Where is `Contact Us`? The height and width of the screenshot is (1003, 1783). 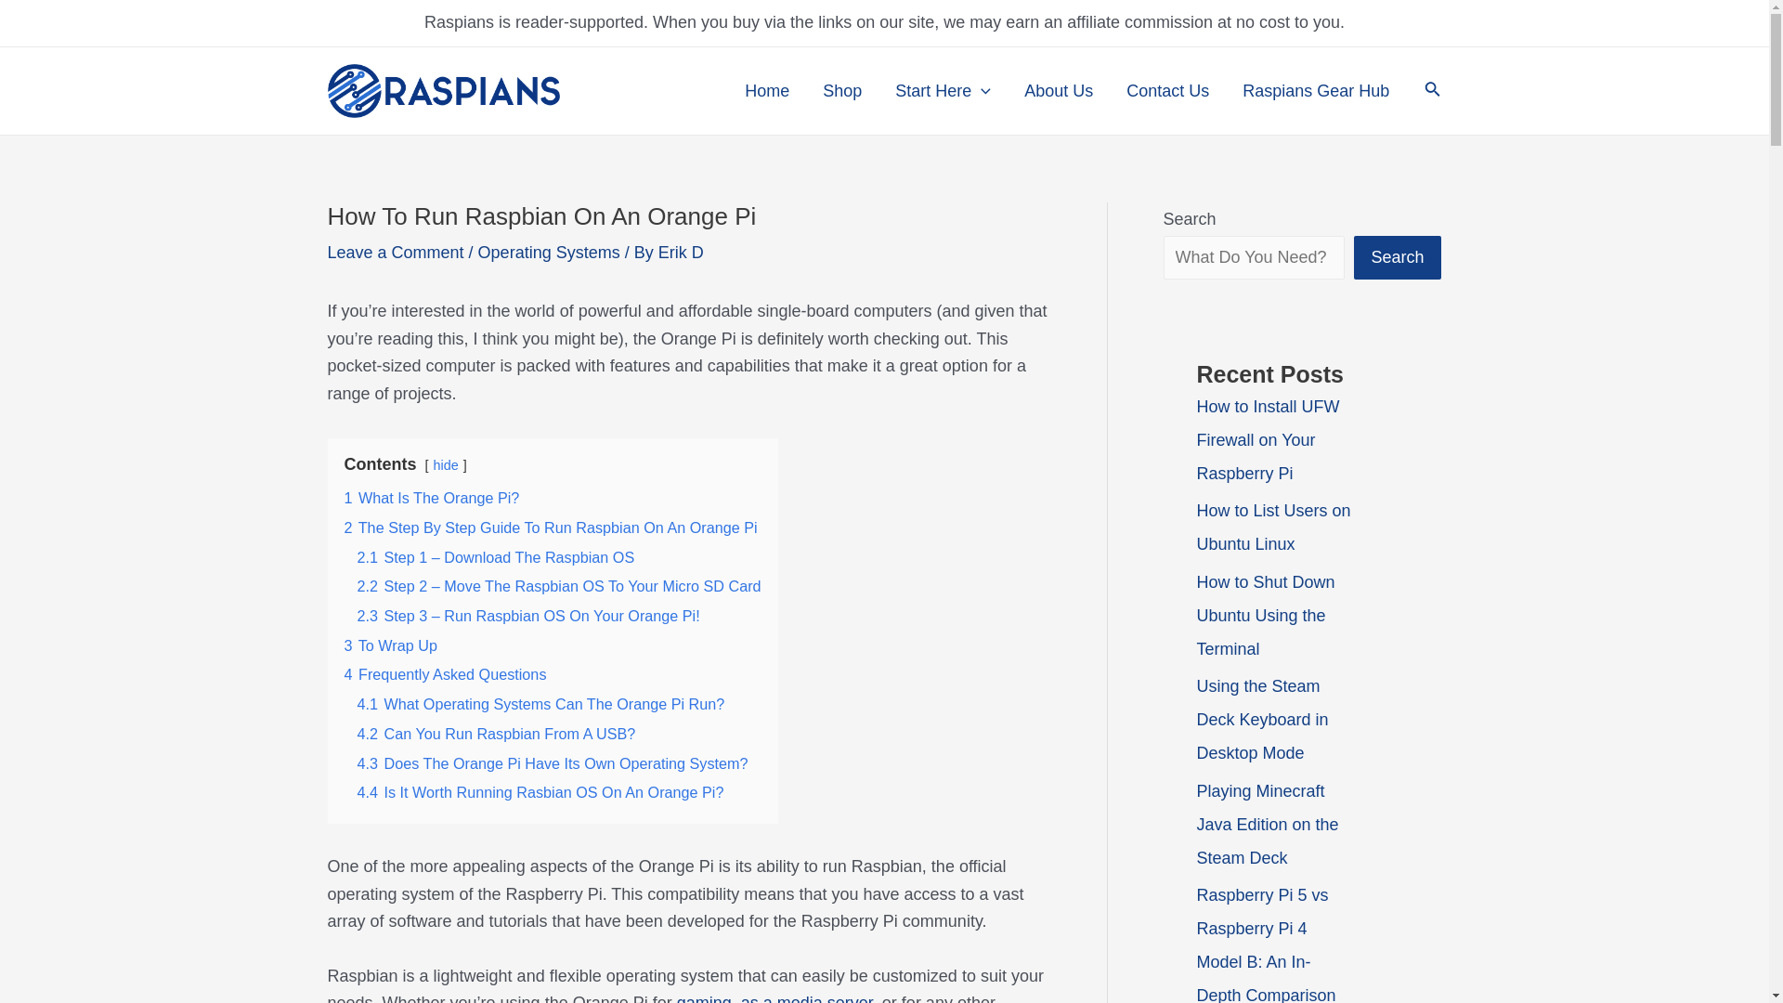
Contact Us is located at coordinates (1167, 90).